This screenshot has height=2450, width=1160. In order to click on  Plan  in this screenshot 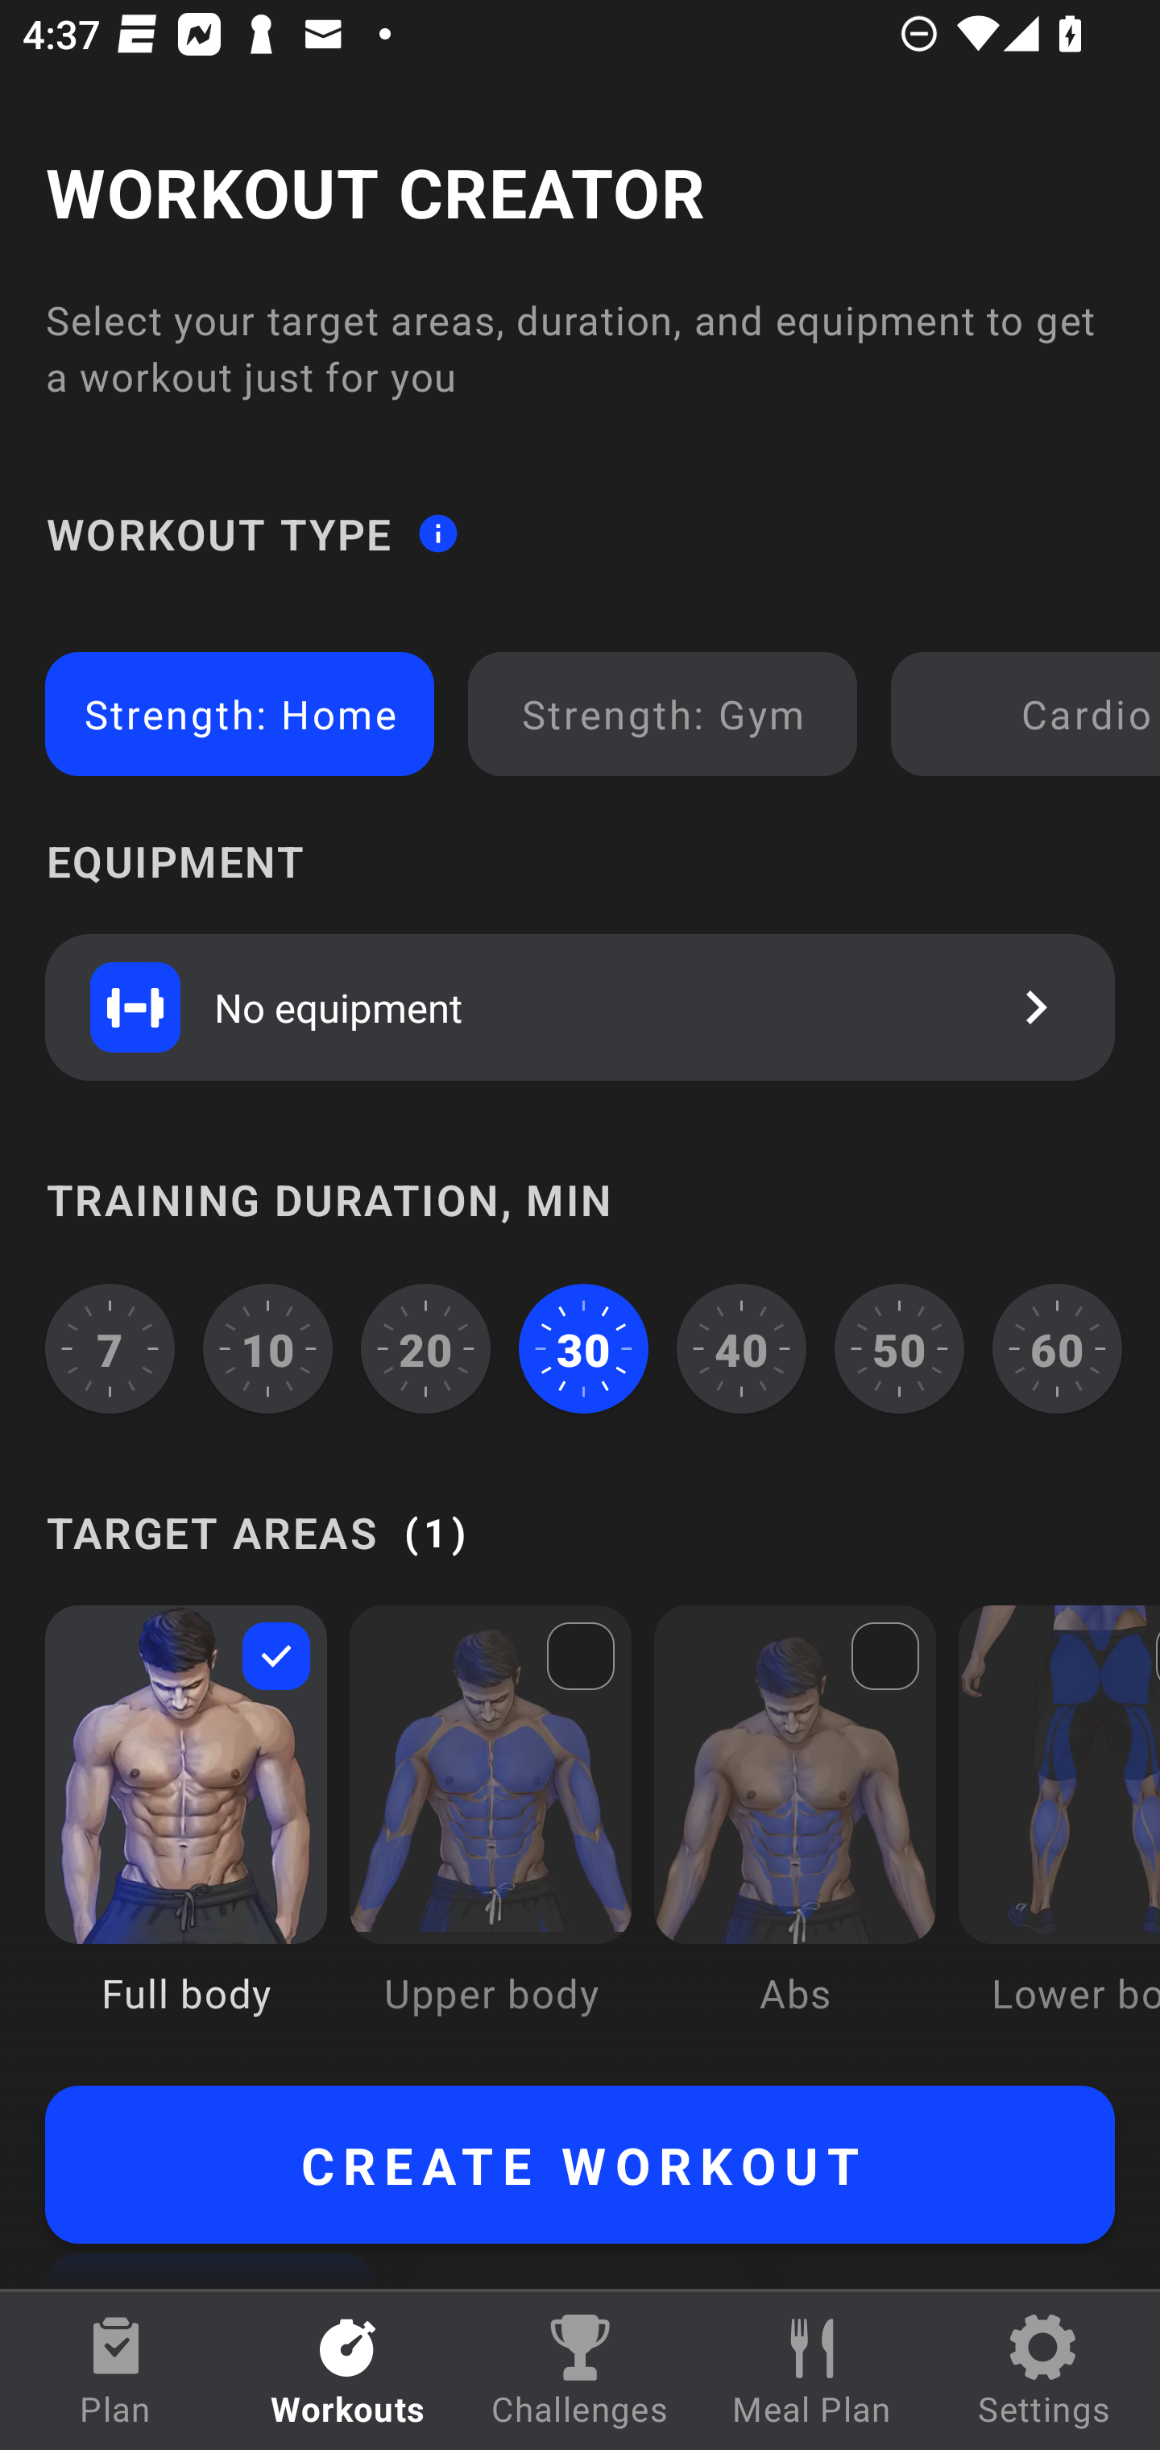, I will do `click(116, 2371)`.